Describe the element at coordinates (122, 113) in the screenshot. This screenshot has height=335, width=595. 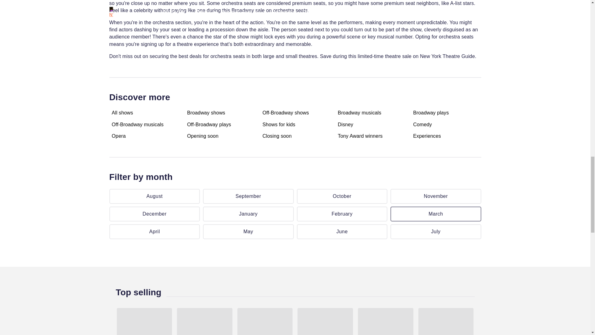
I see `All shows` at that location.